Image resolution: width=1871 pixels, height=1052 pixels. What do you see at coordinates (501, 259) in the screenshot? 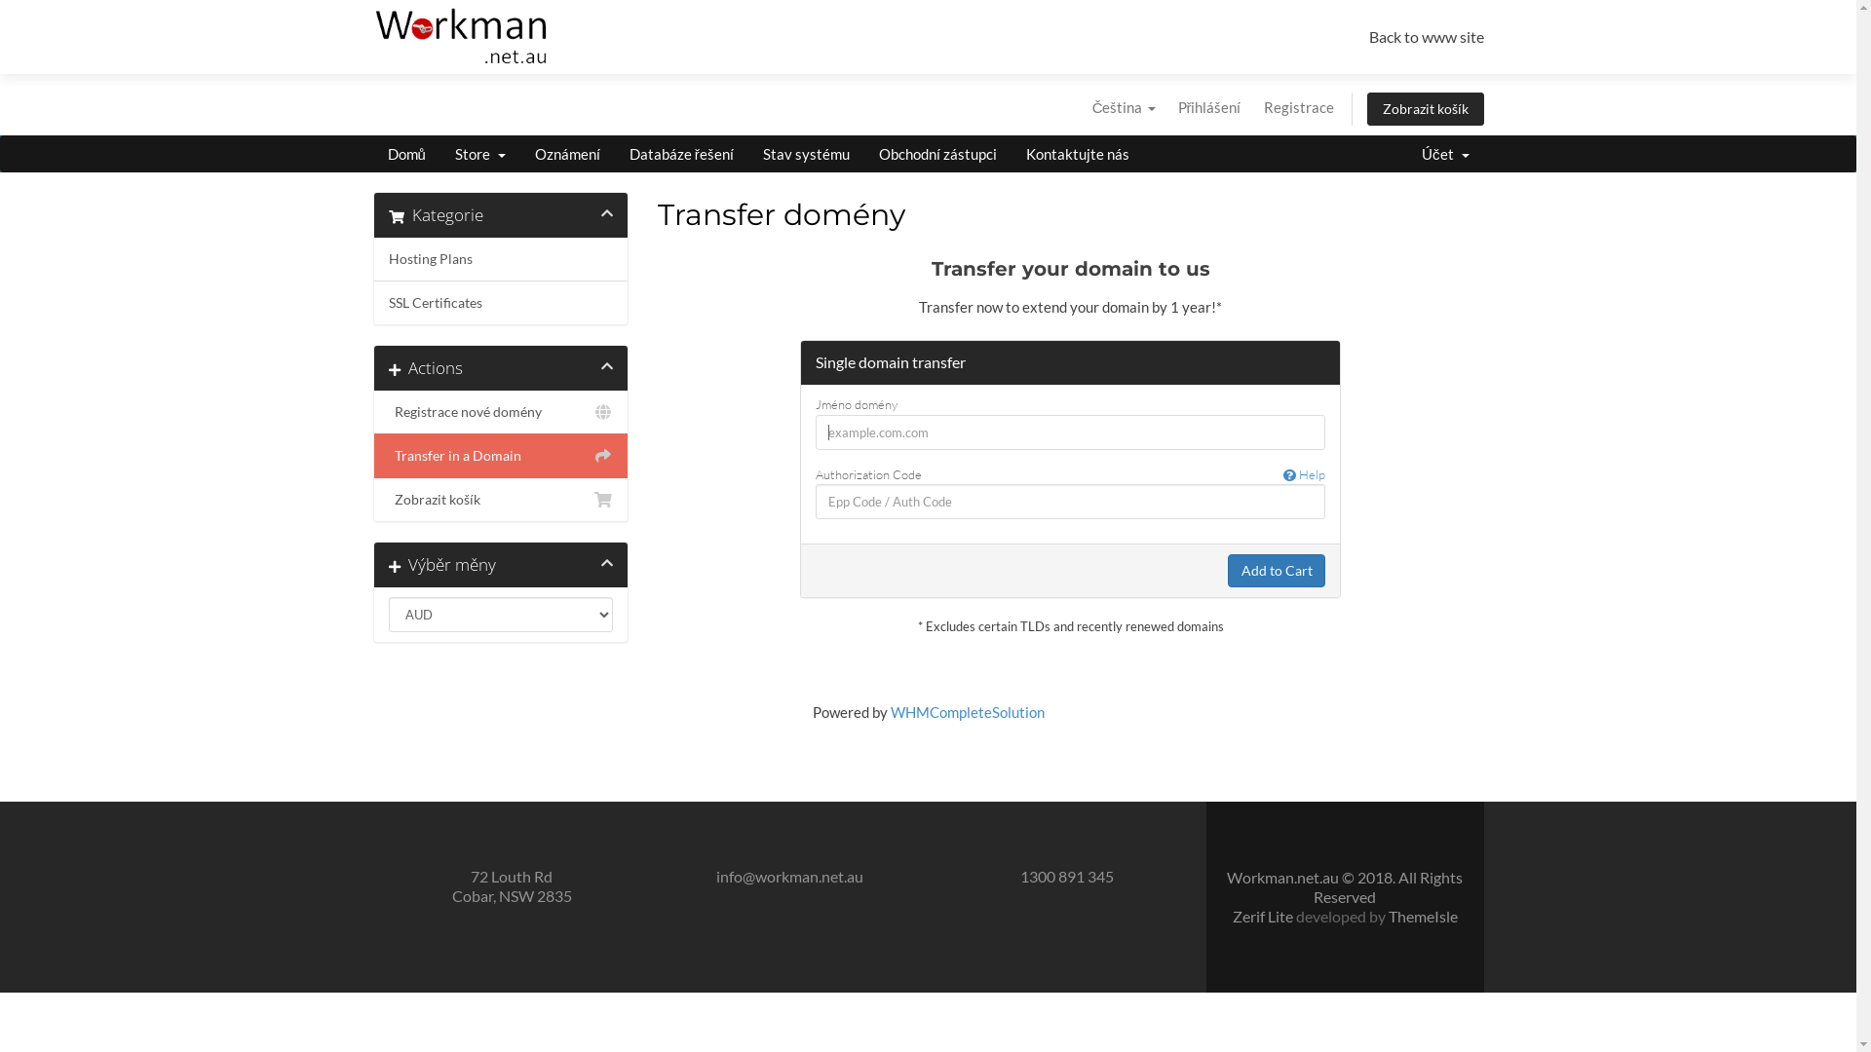
I see `Hosting Plans` at bounding box center [501, 259].